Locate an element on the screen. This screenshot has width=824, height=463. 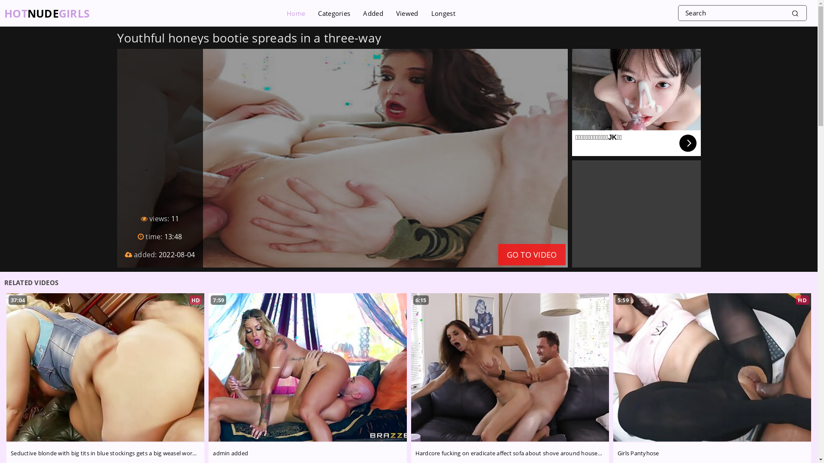
7:59 is located at coordinates (307, 368).